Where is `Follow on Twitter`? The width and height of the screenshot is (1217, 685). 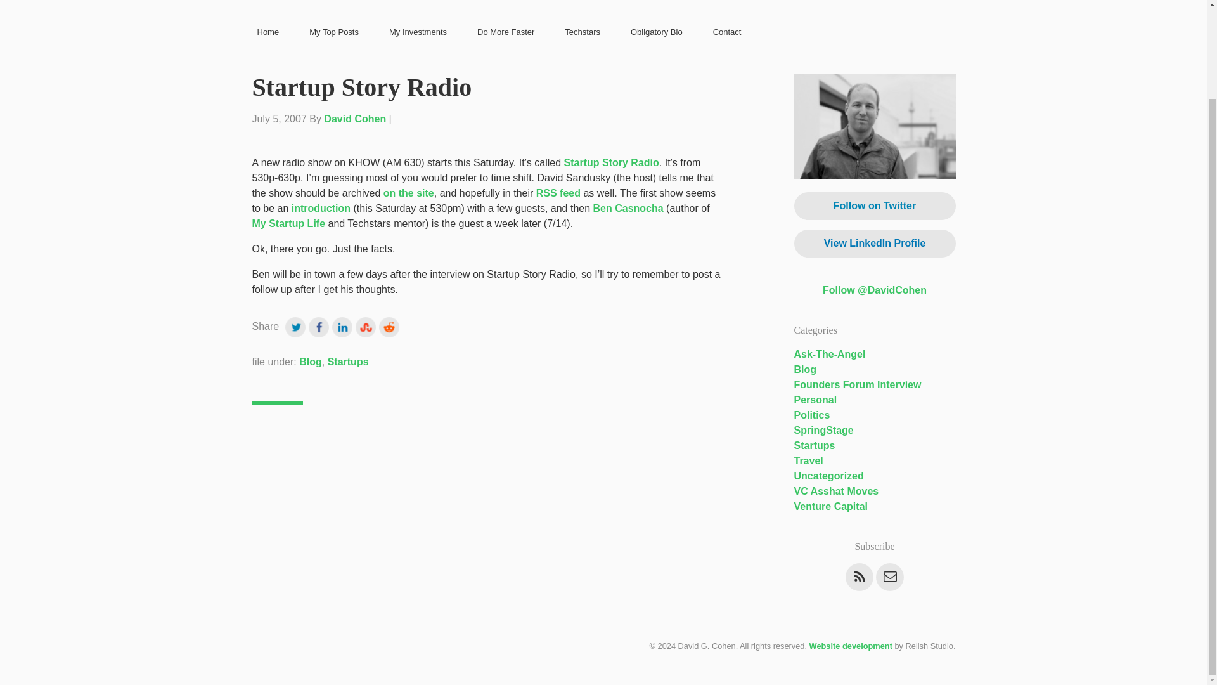
Follow on Twitter is located at coordinates (874, 205).